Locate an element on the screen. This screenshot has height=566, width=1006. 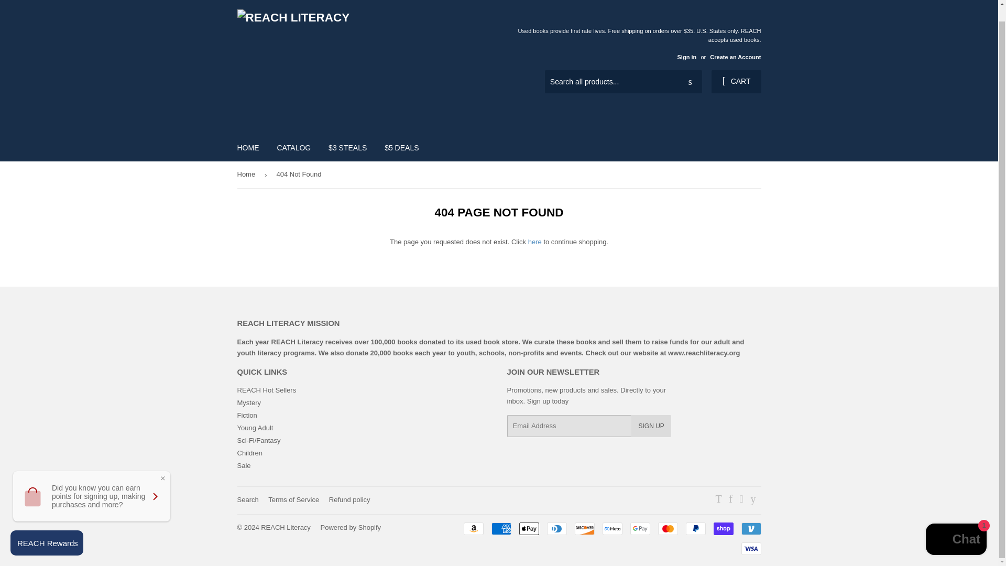
HOME is located at coordinates (248, 147).